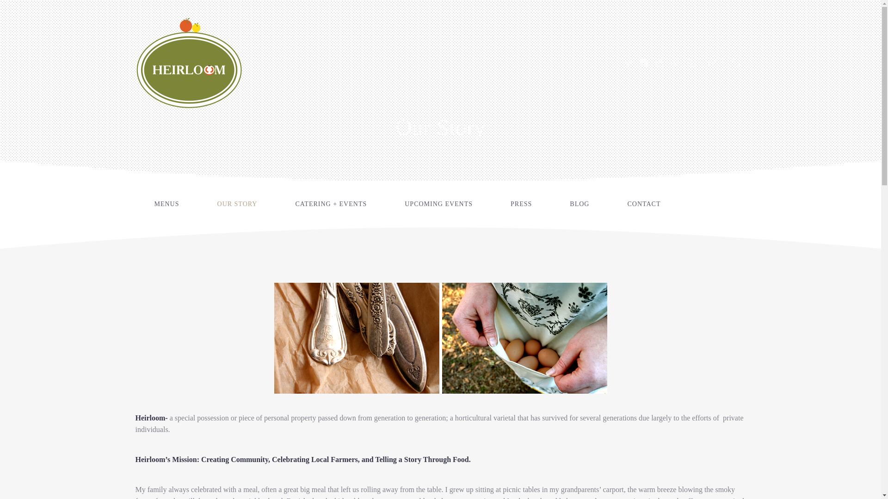 The image size is (888, 499). What do you see at coordinates (440, 338) in the screenshot?
I see `ourstory3` at bounding box center [440, 338].